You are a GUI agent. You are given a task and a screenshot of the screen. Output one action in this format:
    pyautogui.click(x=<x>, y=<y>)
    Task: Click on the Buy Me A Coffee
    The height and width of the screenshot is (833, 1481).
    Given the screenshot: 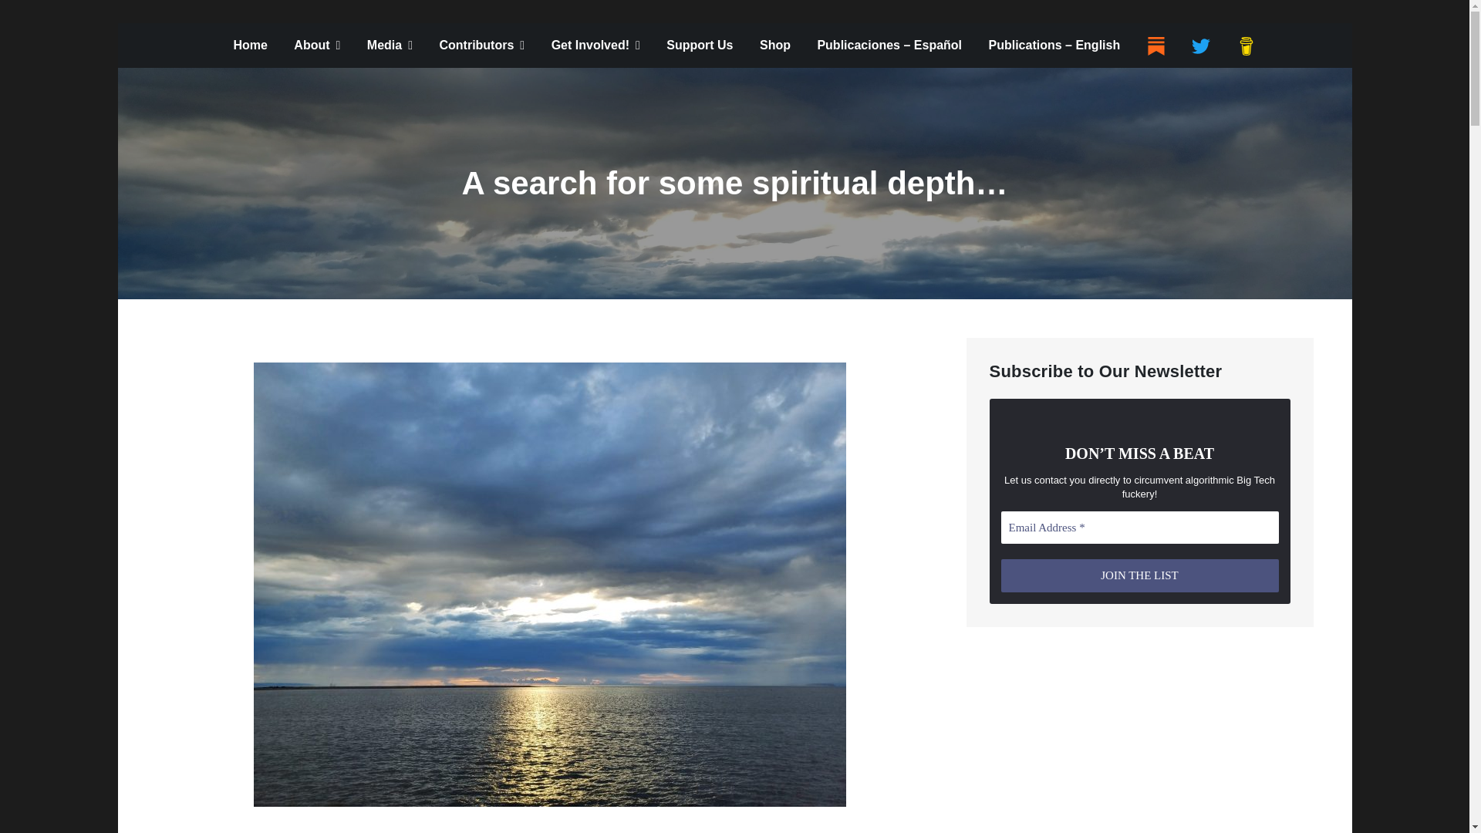 What is the action you would take?
    pyautogui.click(x=1247, y=46)
    